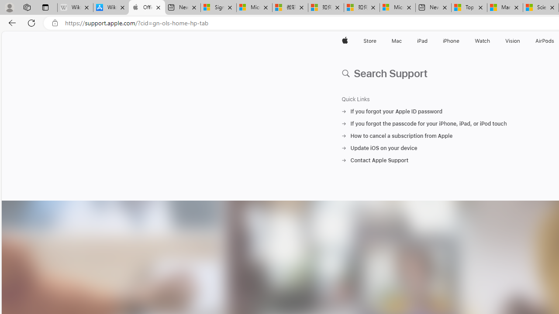  I want to click on Vision menu, so click(522, 41).